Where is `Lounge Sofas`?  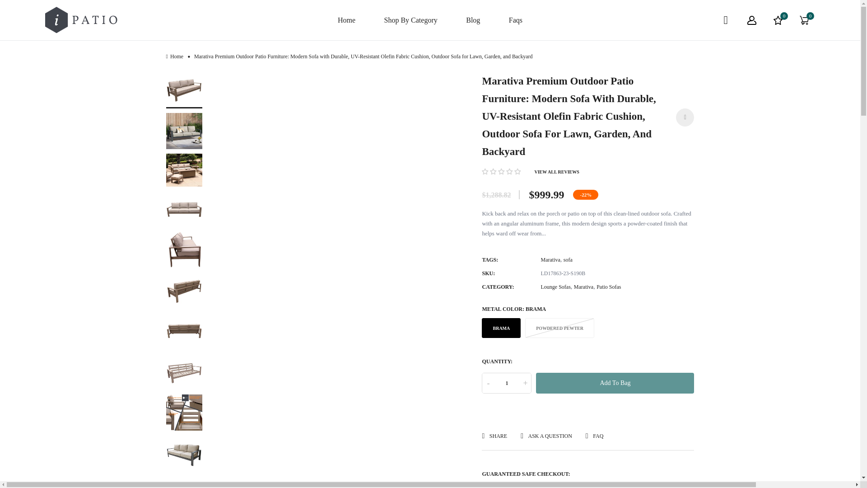 Lounge Sofas is located at coordinates (555, 286).